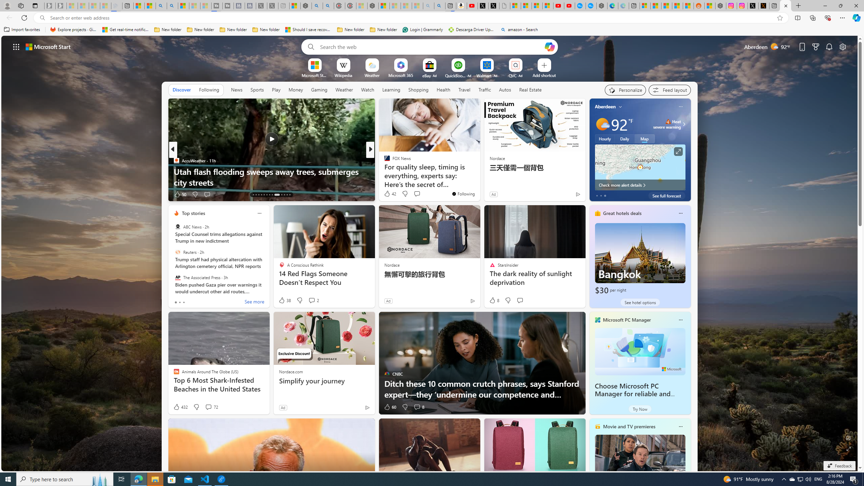  What do you see at coordinates (217, 6) in the screenshot?
I see `Streaming Coverage | T3 - Sleeping` at bounding box center [217, 6].